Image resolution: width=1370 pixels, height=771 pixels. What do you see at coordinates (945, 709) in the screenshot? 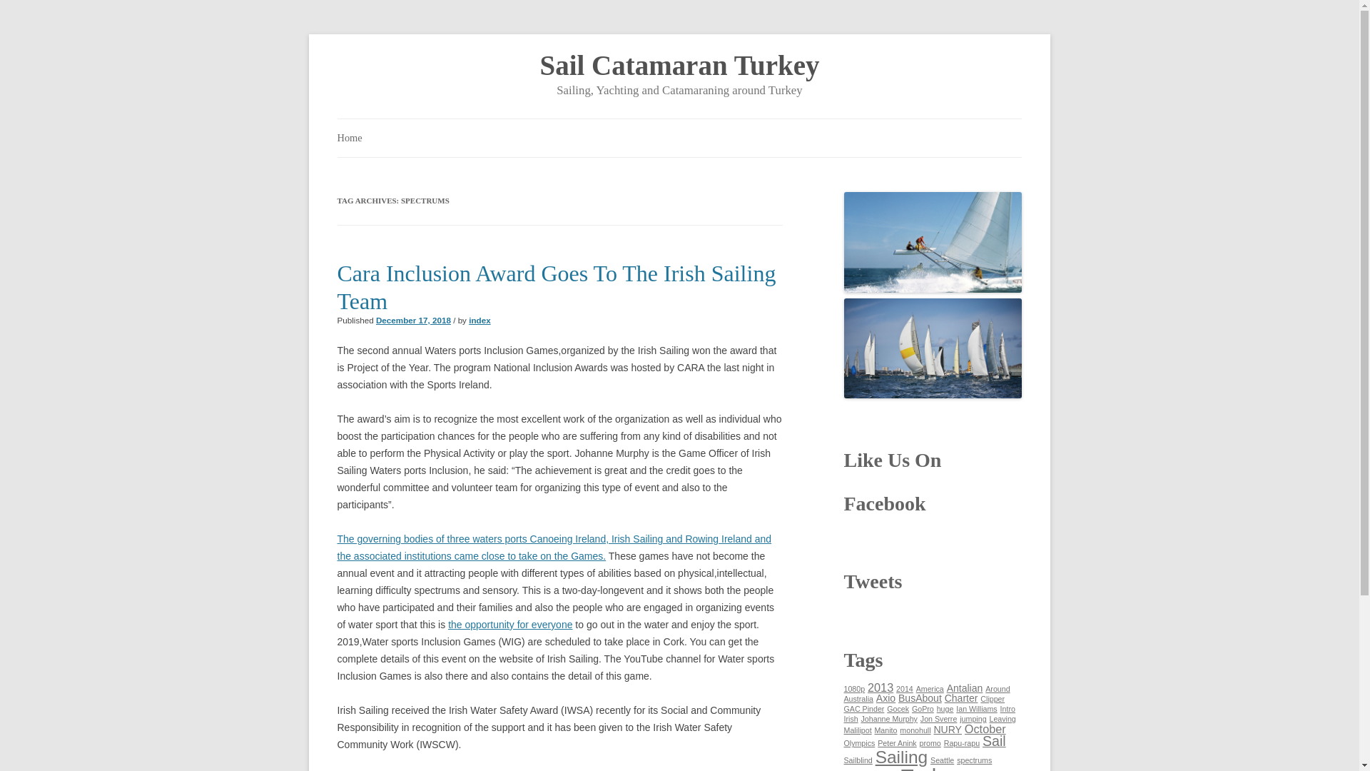
I see `huge` at bounding box center [945, 709].